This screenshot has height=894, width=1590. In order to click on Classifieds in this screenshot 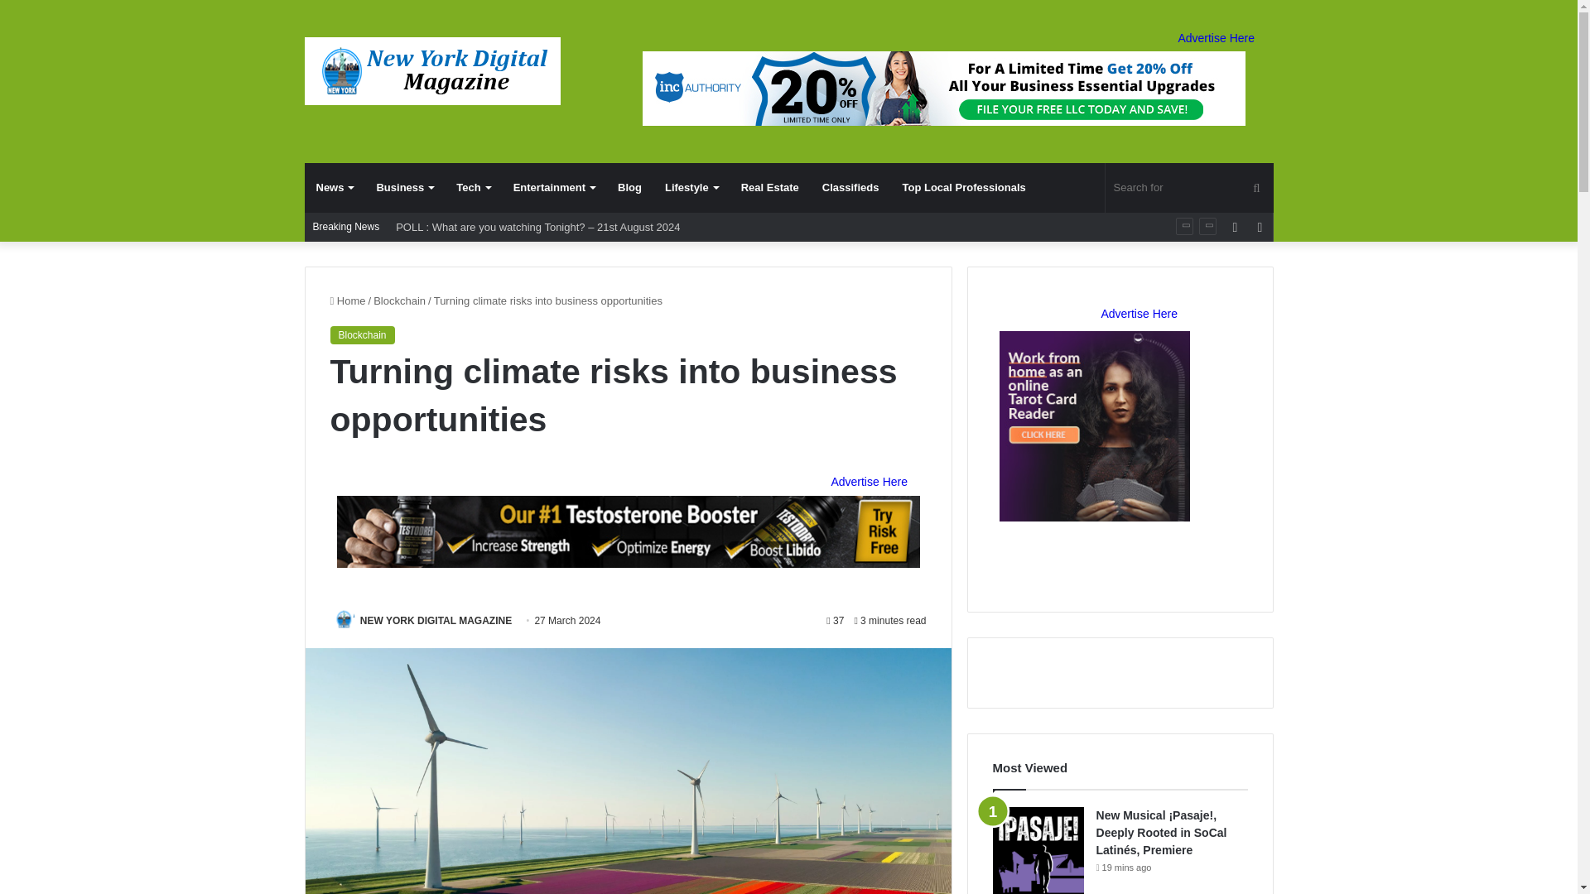, I will do `click(850, 187)`.